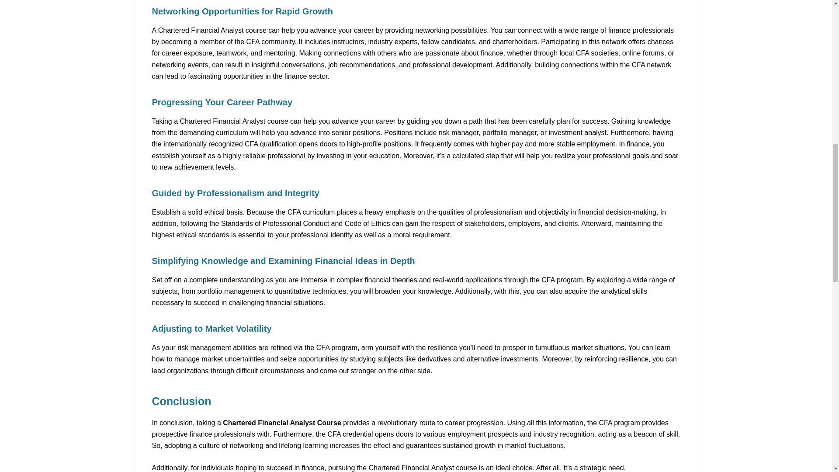 The height and width of the screenshot is (472, 839). I want to click on Chartered Financial Analyst Course, so click(283, 423).